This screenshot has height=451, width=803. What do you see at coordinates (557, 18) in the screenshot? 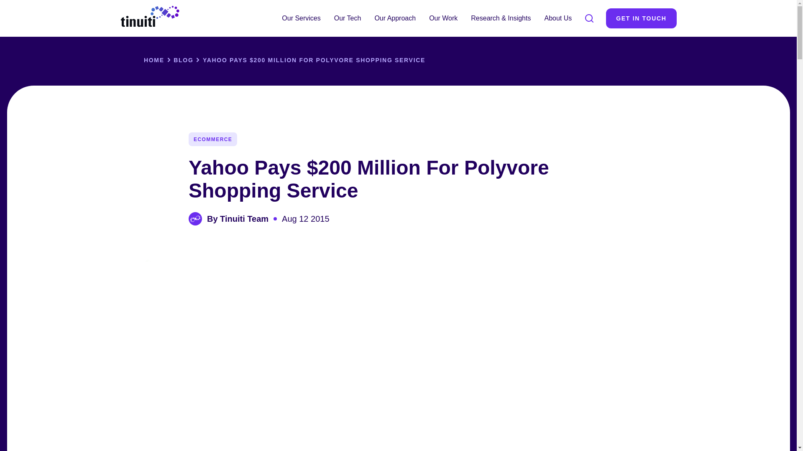
I see `About Us` at bounding box center [557, 18].